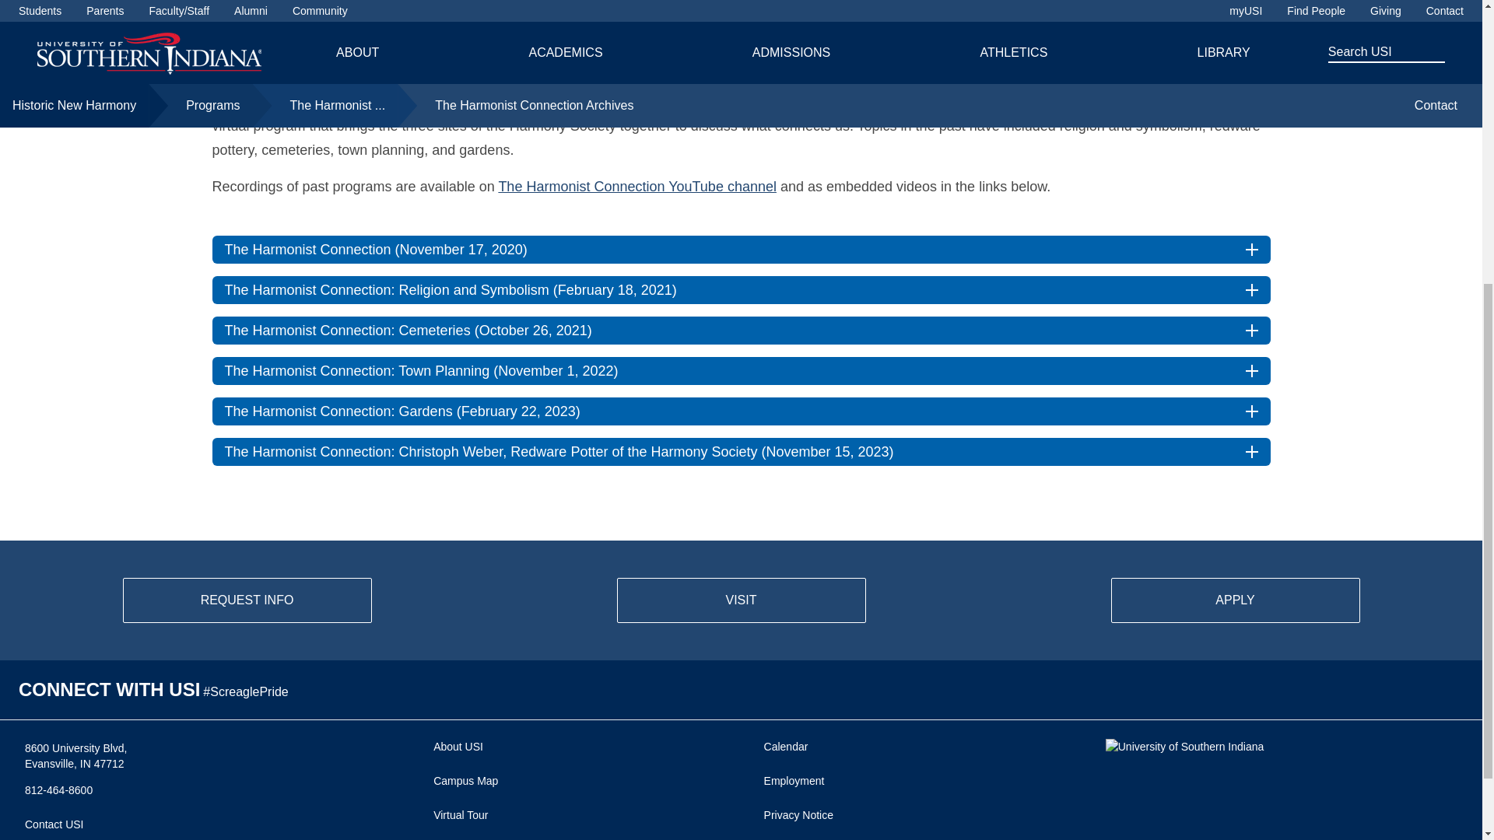  What do you see at coordinates (909, 103) in the screenshot?
I see `Old Economy Village Website` at bounding box center [909, 103].